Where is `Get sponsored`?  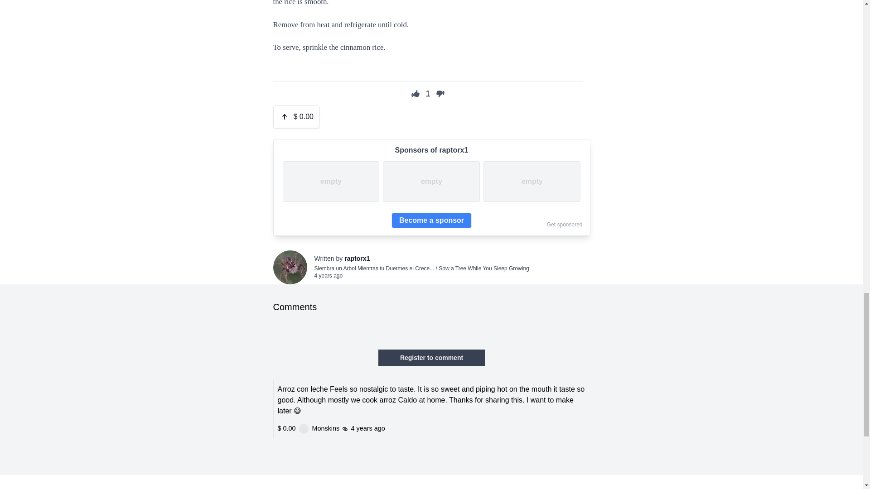 Get sponsored is located at coordinates (565, 225).